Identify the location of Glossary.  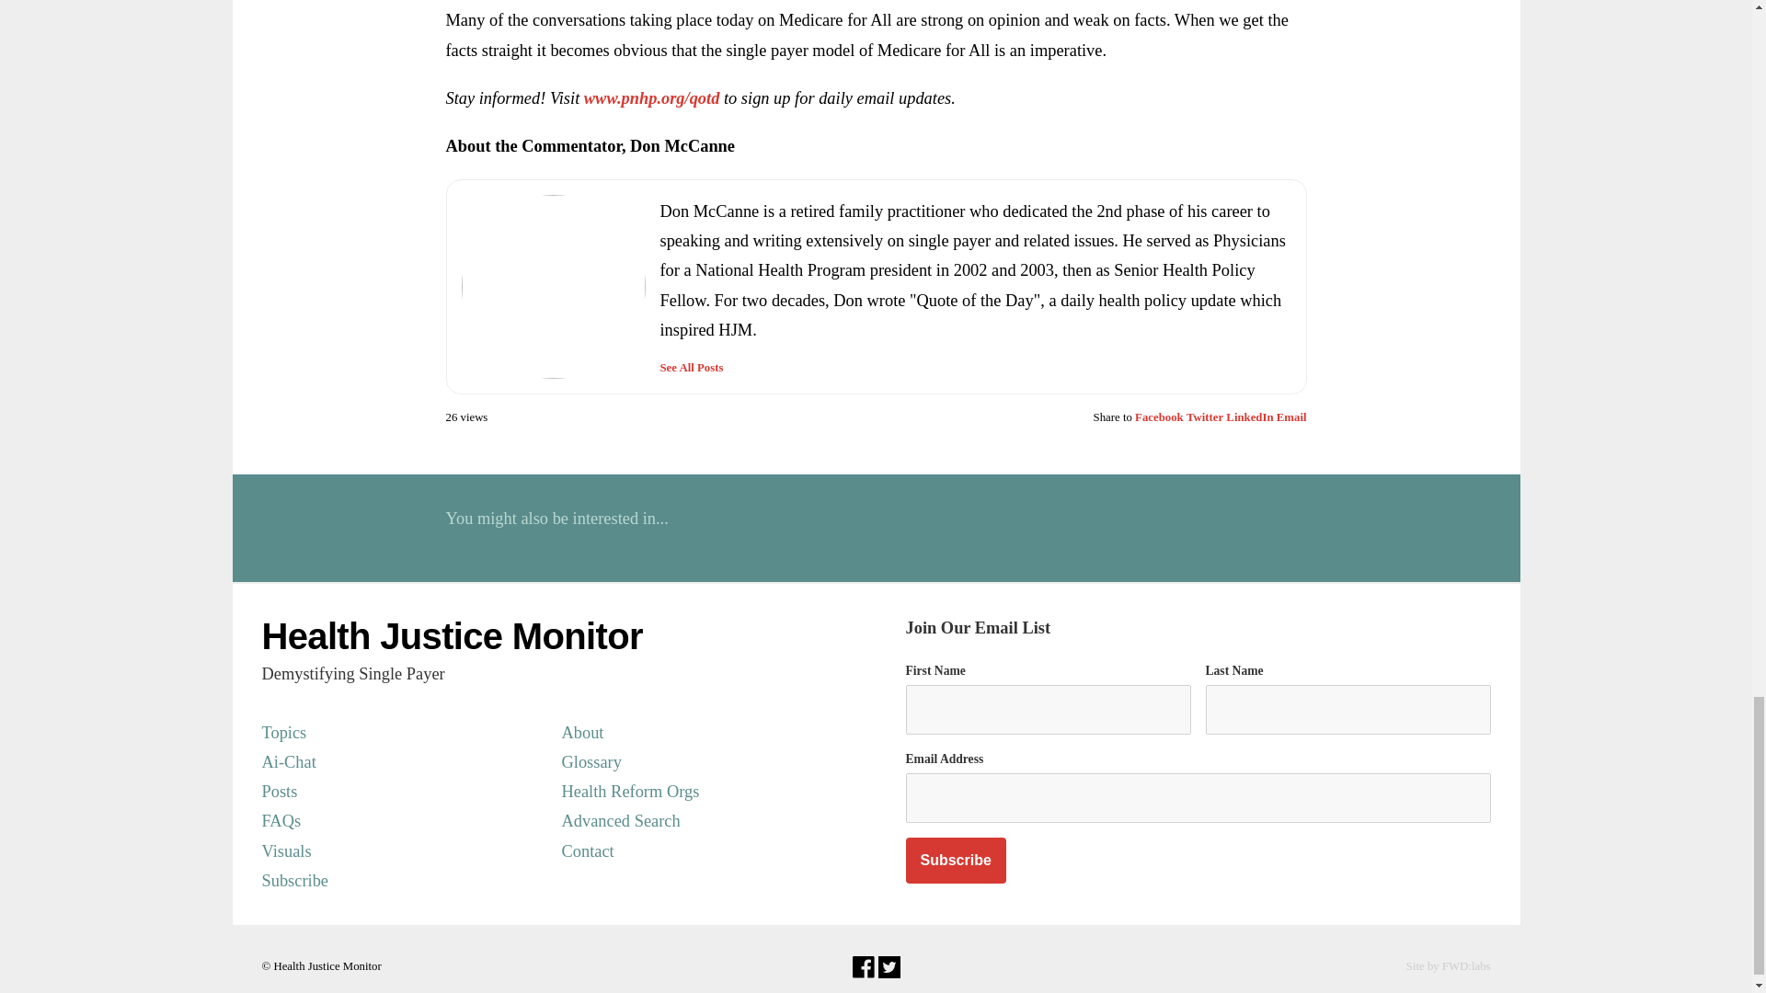
(703, 761).